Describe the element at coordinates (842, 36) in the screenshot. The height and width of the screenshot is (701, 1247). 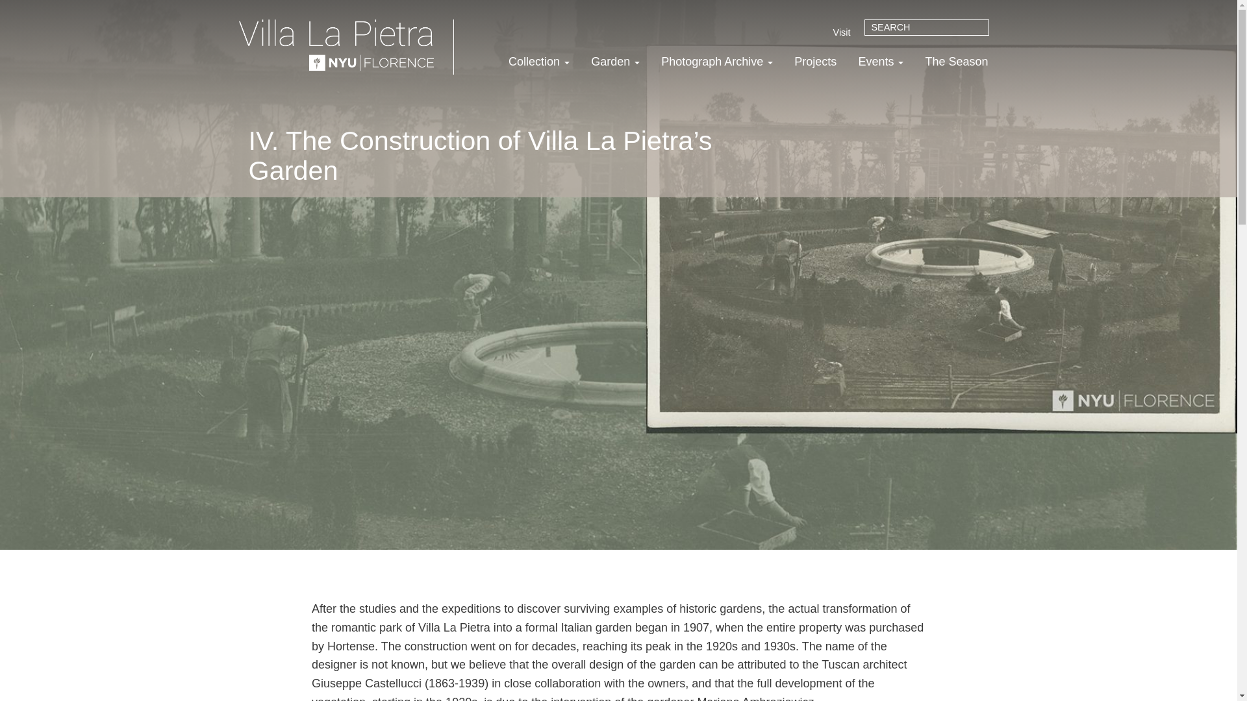
I see `Visit` at that location.